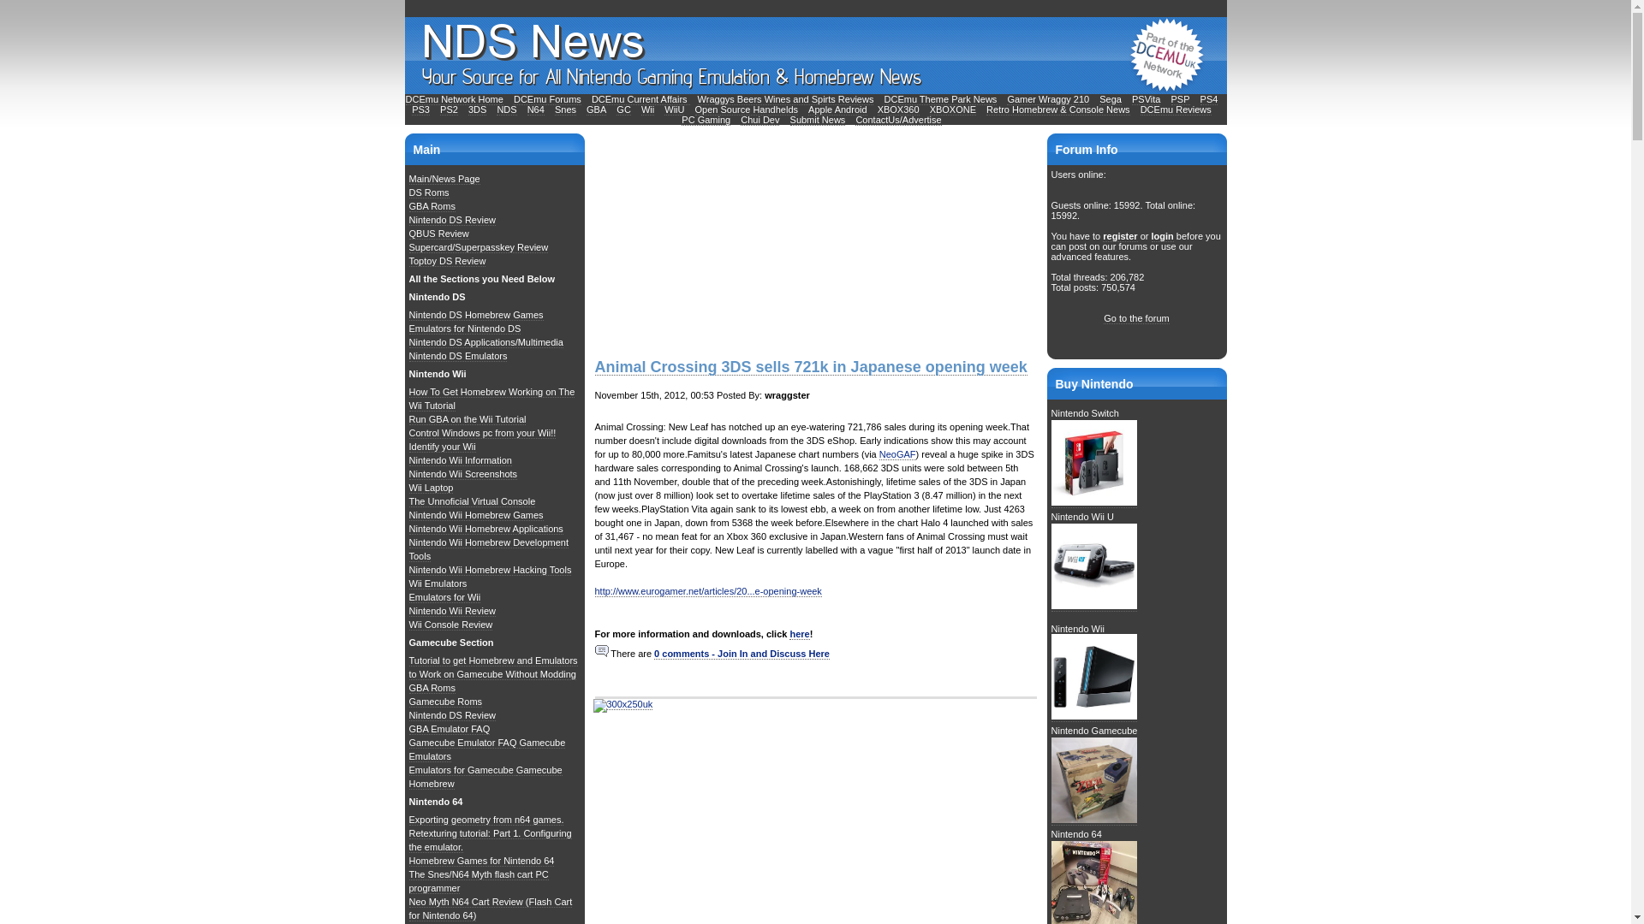  What do you see at coordinates (1209, 99) in the screenshot?
I see `PS4` at bounding box center [1209, 99].